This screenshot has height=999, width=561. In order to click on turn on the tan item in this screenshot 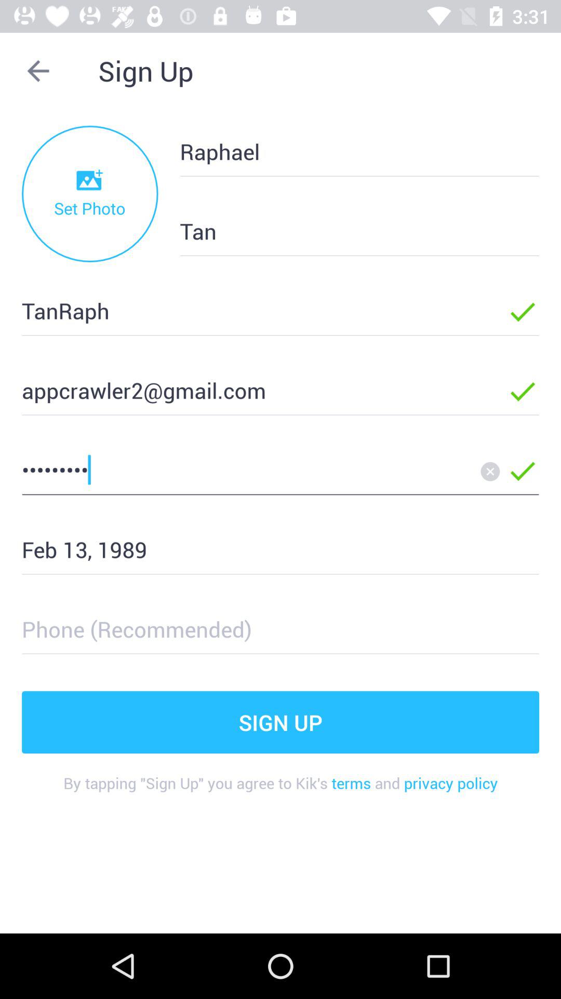, I will do `click(343, 231)`.